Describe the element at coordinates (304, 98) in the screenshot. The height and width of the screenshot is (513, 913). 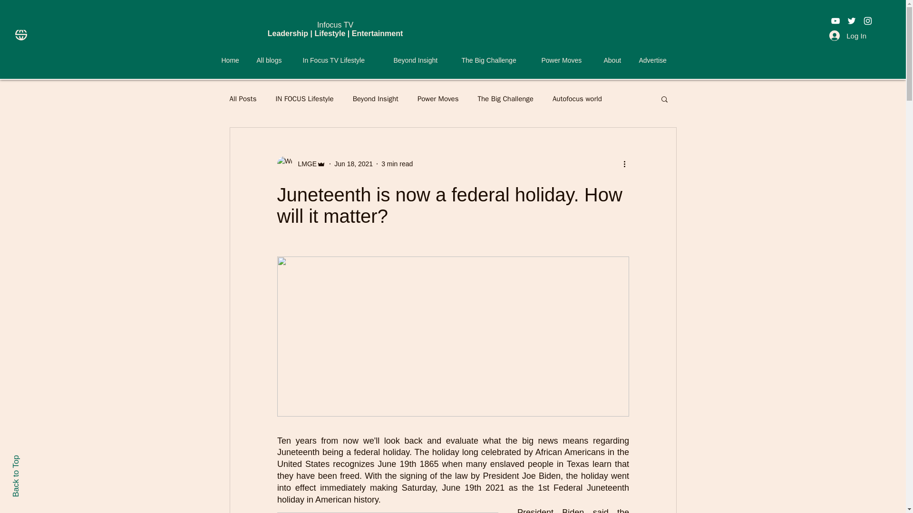
I see `IN FOCUS Lifestyle` at that location.